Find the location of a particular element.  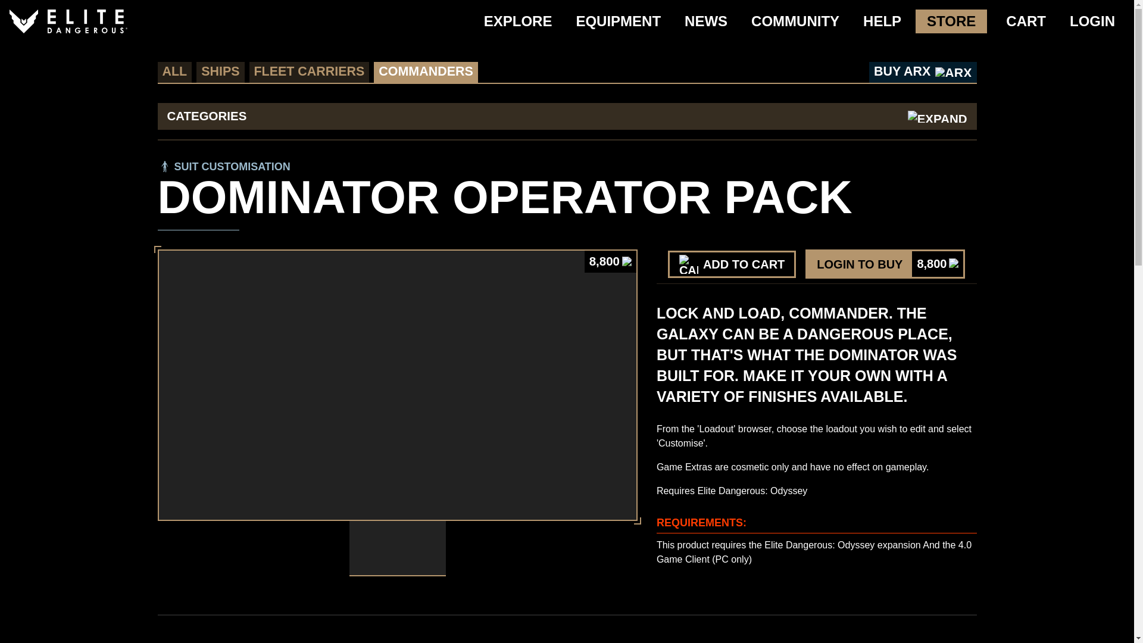

STORE is located at coordinates (885, 264).